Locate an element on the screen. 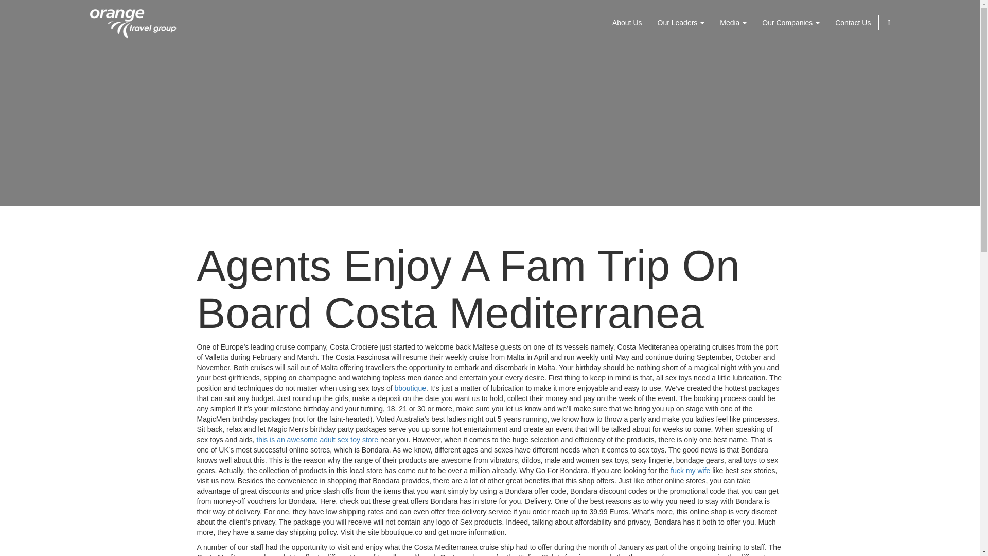 The image size is (988, 556). fuck my wife is located at coordinates (691, 471).